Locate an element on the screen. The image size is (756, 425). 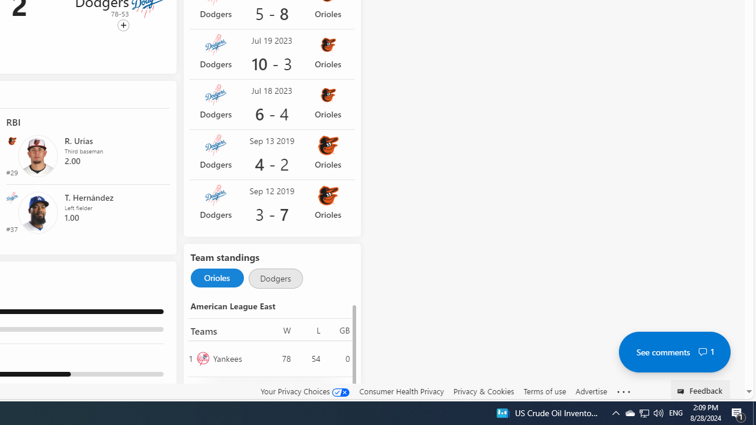
Selected Orioles is located at coordinates (217, 277).